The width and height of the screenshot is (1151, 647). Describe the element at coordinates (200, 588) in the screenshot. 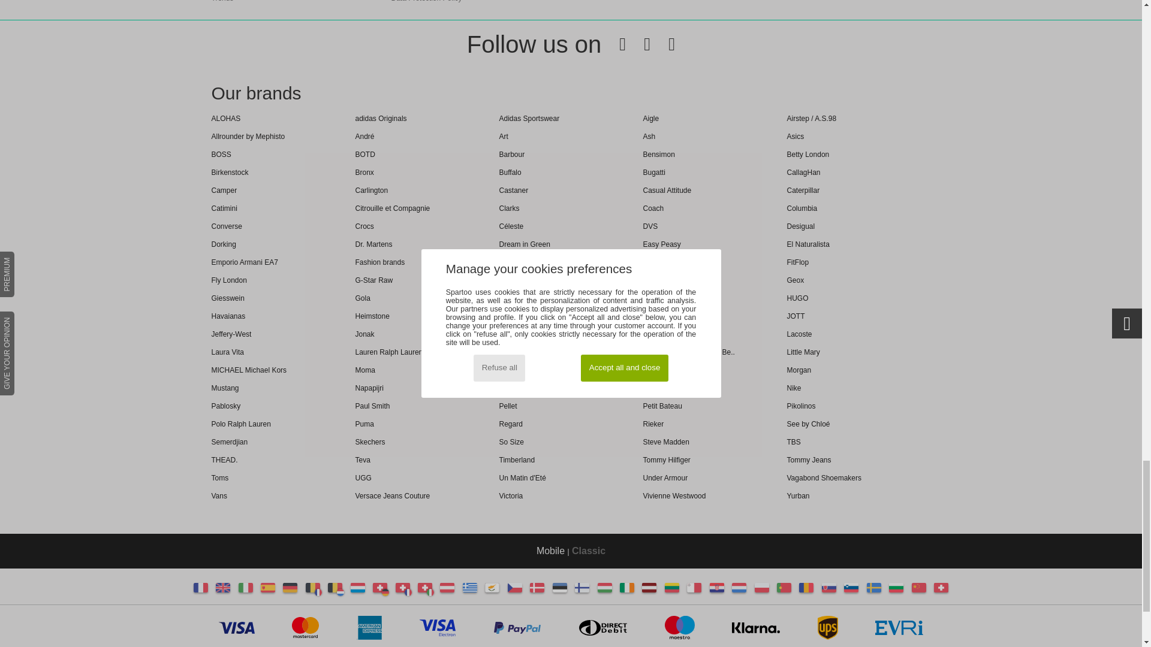

I see `France` at that location.